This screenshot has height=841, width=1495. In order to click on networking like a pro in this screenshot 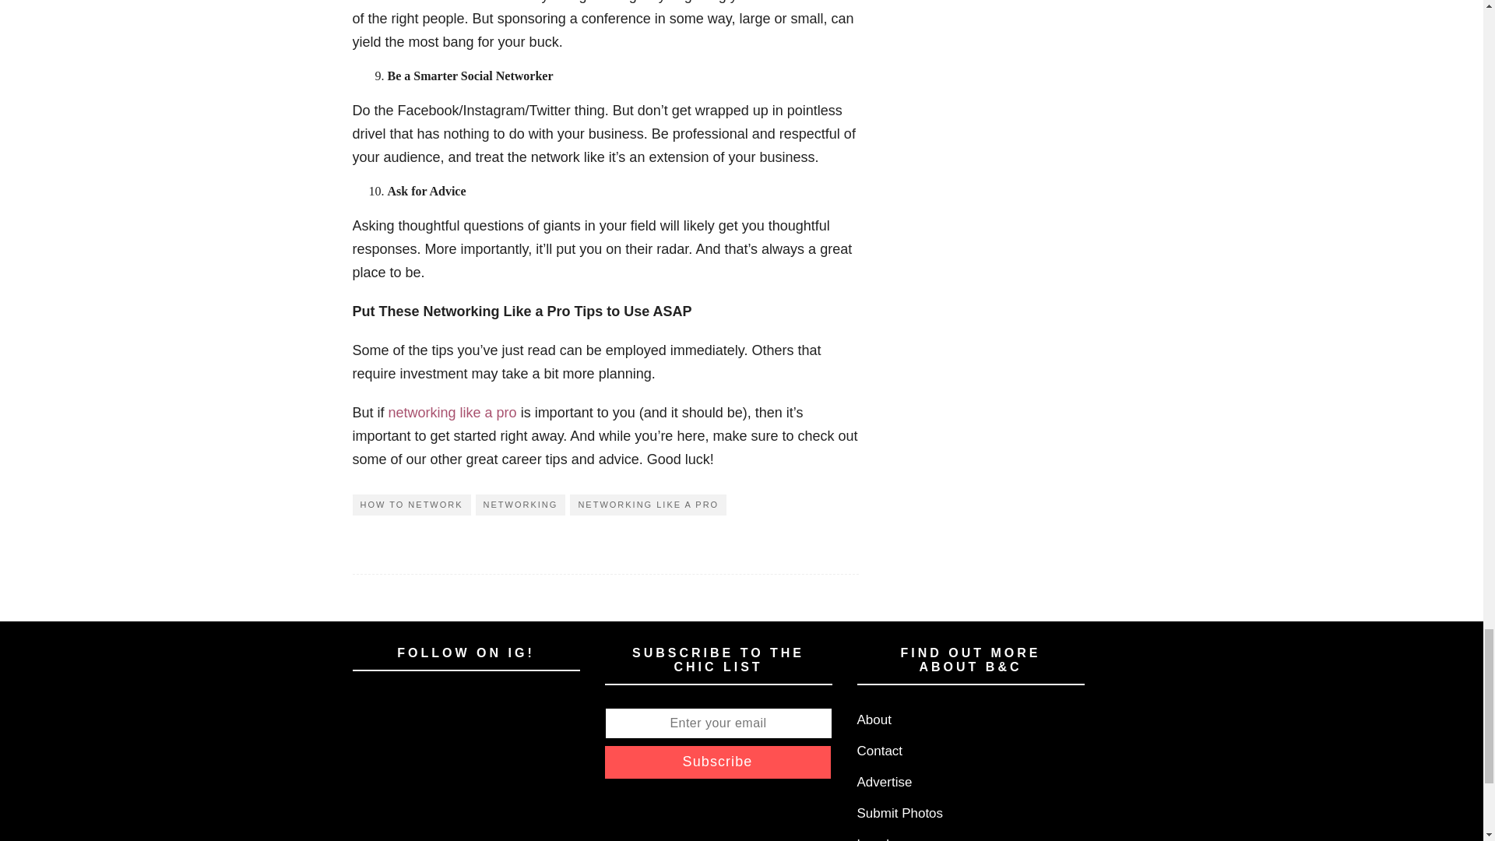, I will do `click(453, 413)`.